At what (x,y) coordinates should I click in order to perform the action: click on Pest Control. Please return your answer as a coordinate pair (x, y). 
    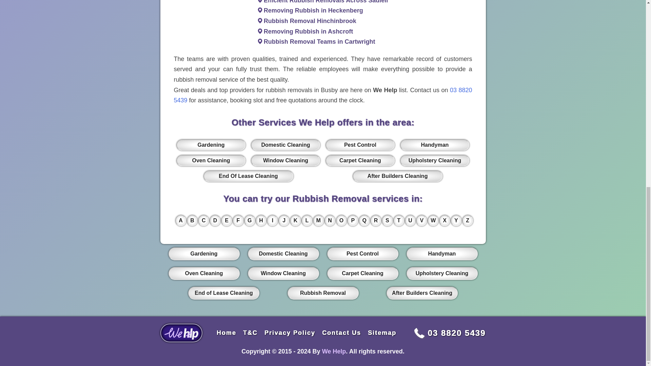
    Looking at the image, I should click on (360, 145).